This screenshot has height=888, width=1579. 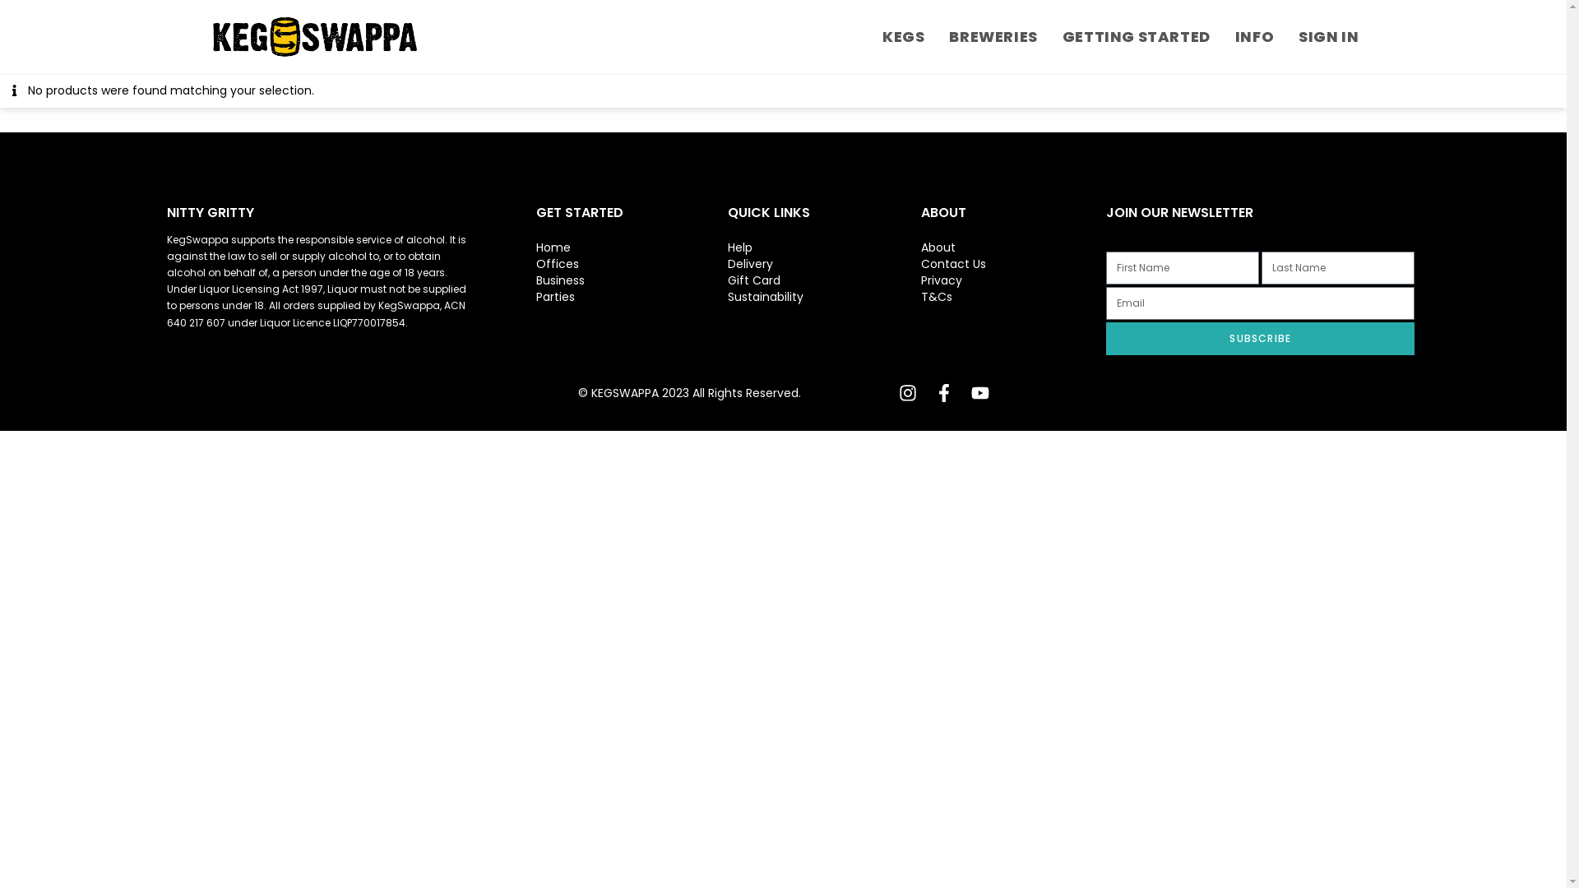 I want to click on BREWERIES, so click(x=993, y=37).